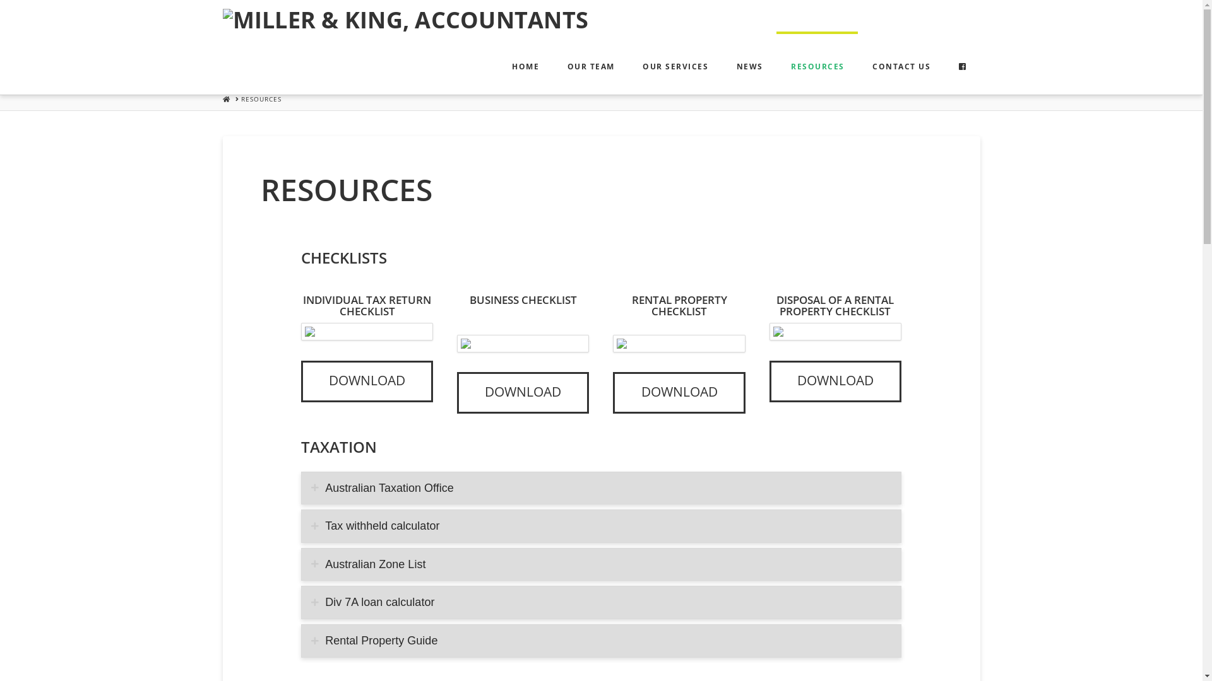 This screenshot has width=1212, height=681. I want to click on DOWNLOAD, so click(679, 393).